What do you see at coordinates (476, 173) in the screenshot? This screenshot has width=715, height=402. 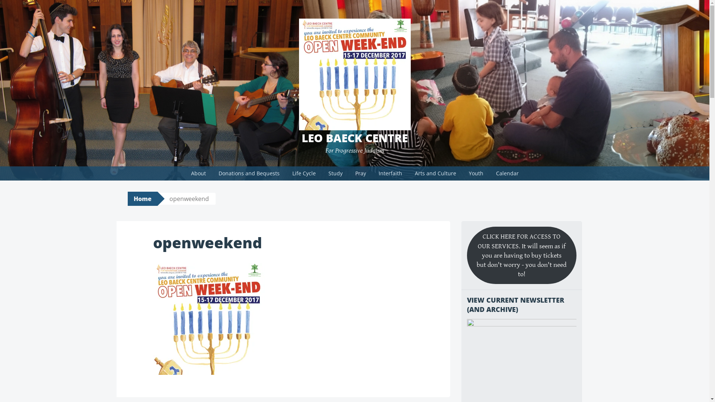 I see `Youth` at bounding box center [476, 173].